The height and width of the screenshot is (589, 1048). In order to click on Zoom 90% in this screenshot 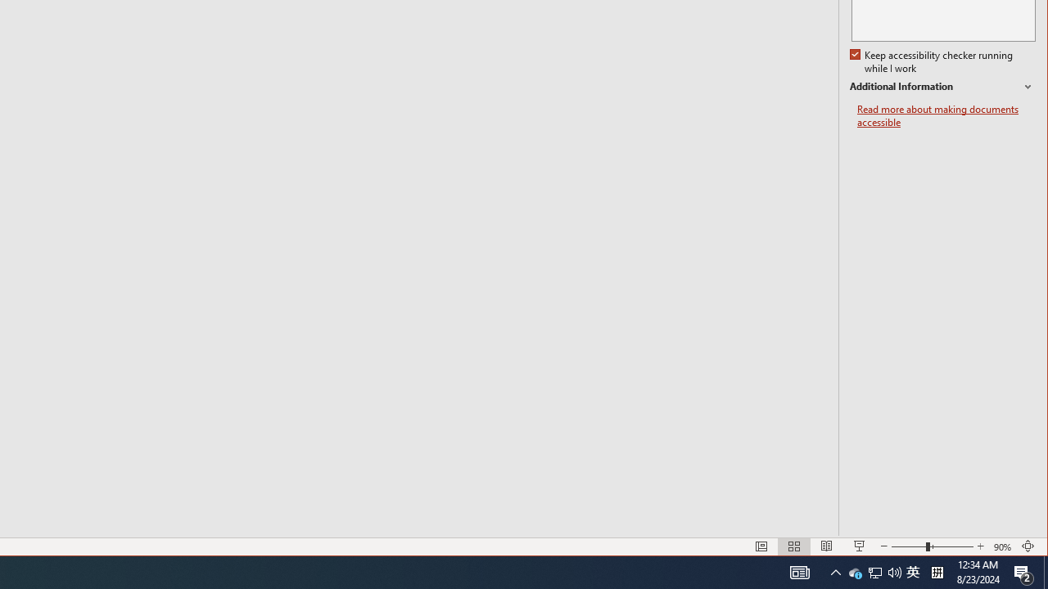, I will do `click(1004, 546)`.